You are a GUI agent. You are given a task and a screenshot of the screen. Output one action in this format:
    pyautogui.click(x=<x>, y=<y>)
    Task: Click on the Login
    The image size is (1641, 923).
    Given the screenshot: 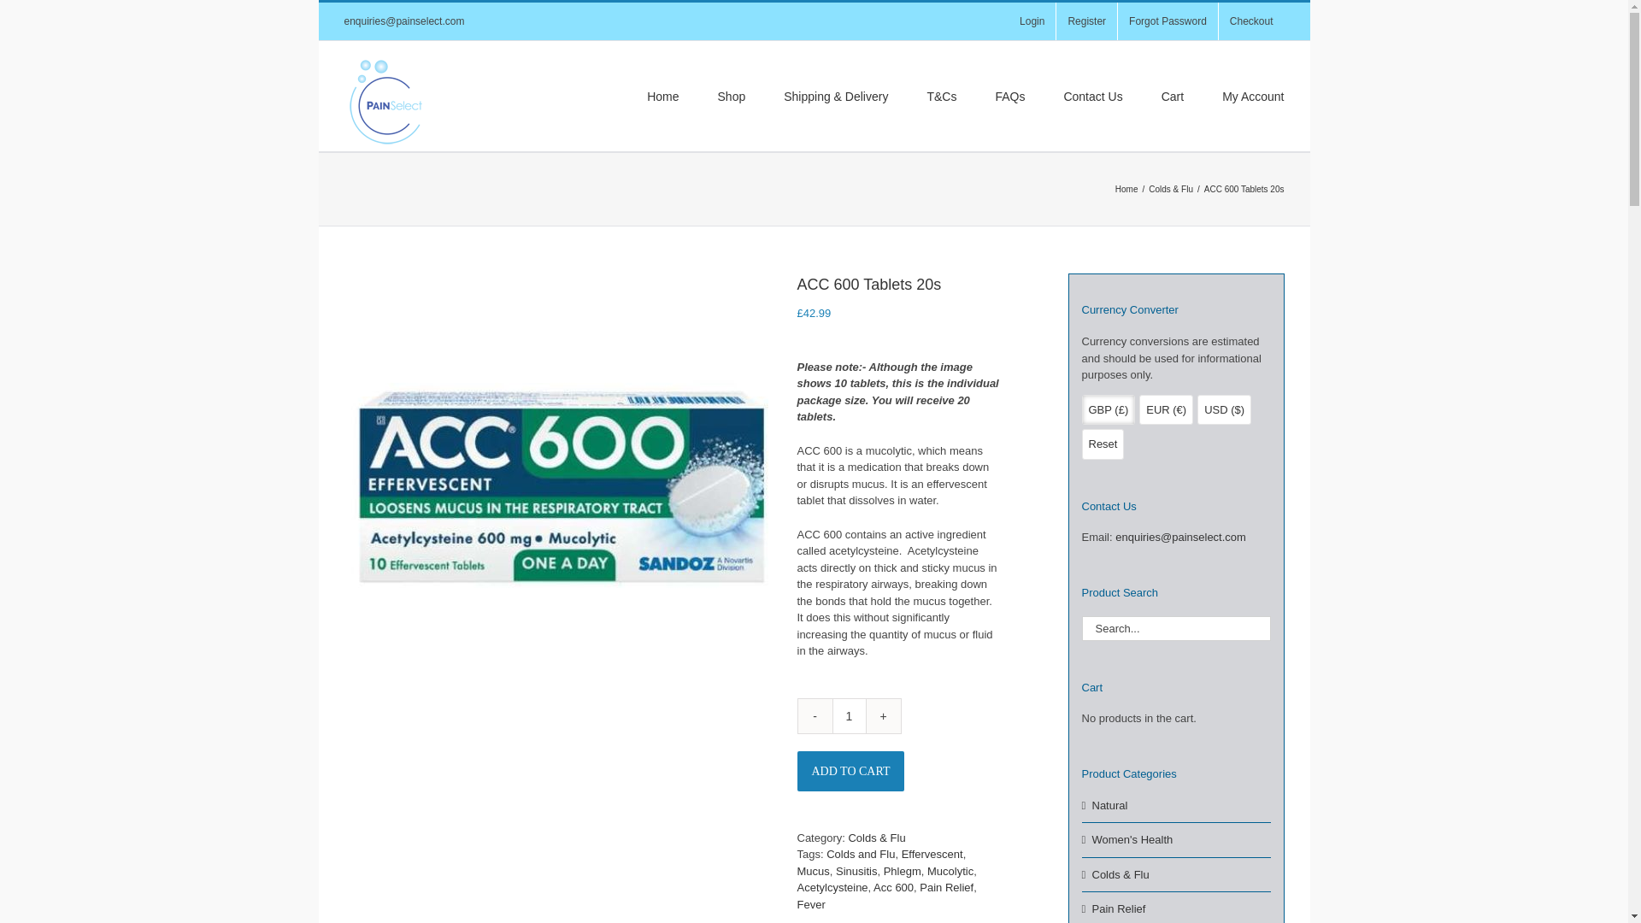 What is the action you would take?
    pyautogui.click(x=1032, y=21)
    